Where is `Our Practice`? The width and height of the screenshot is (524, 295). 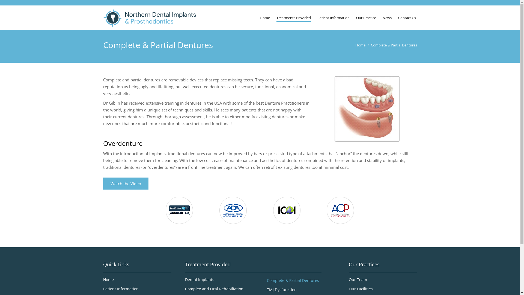
Our Practice is located at coordinates (366, 18).